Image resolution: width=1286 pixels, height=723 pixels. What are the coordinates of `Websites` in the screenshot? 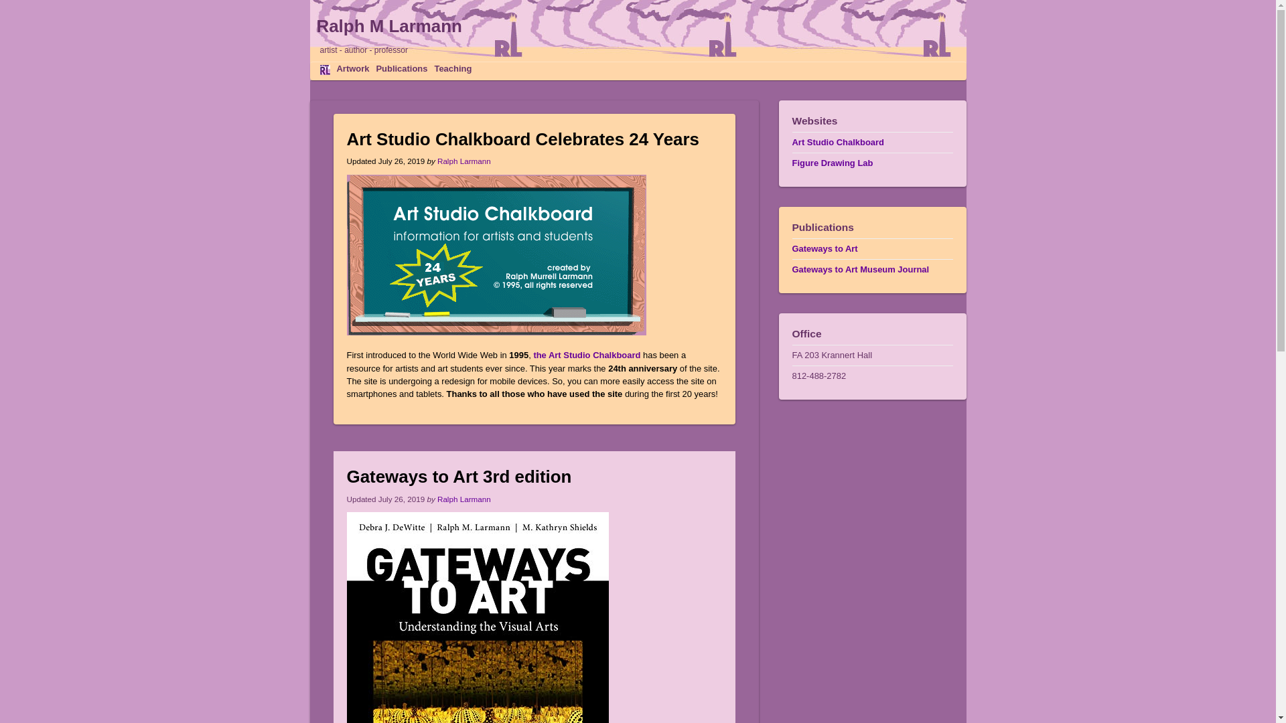 It's located at (872, 120).